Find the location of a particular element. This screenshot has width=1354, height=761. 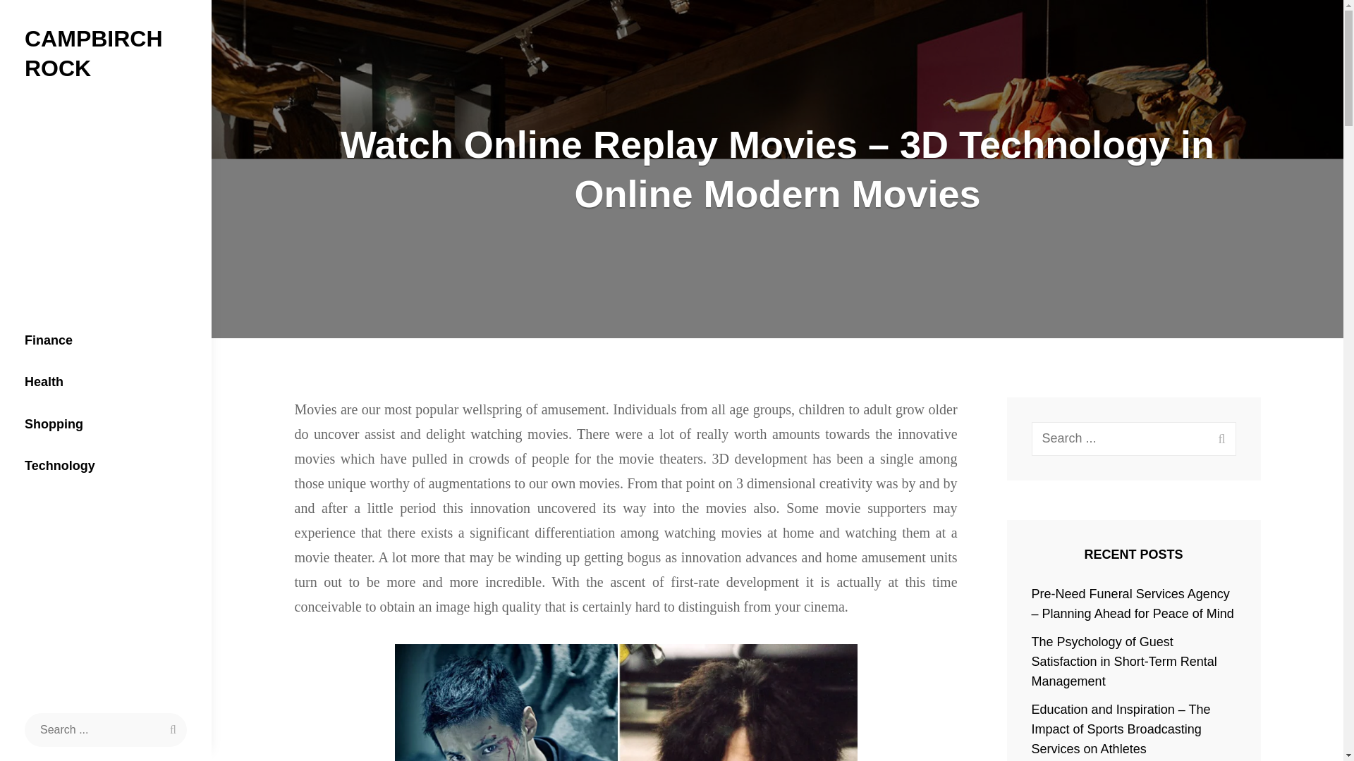

Technology is located at coordinates (106, 466).